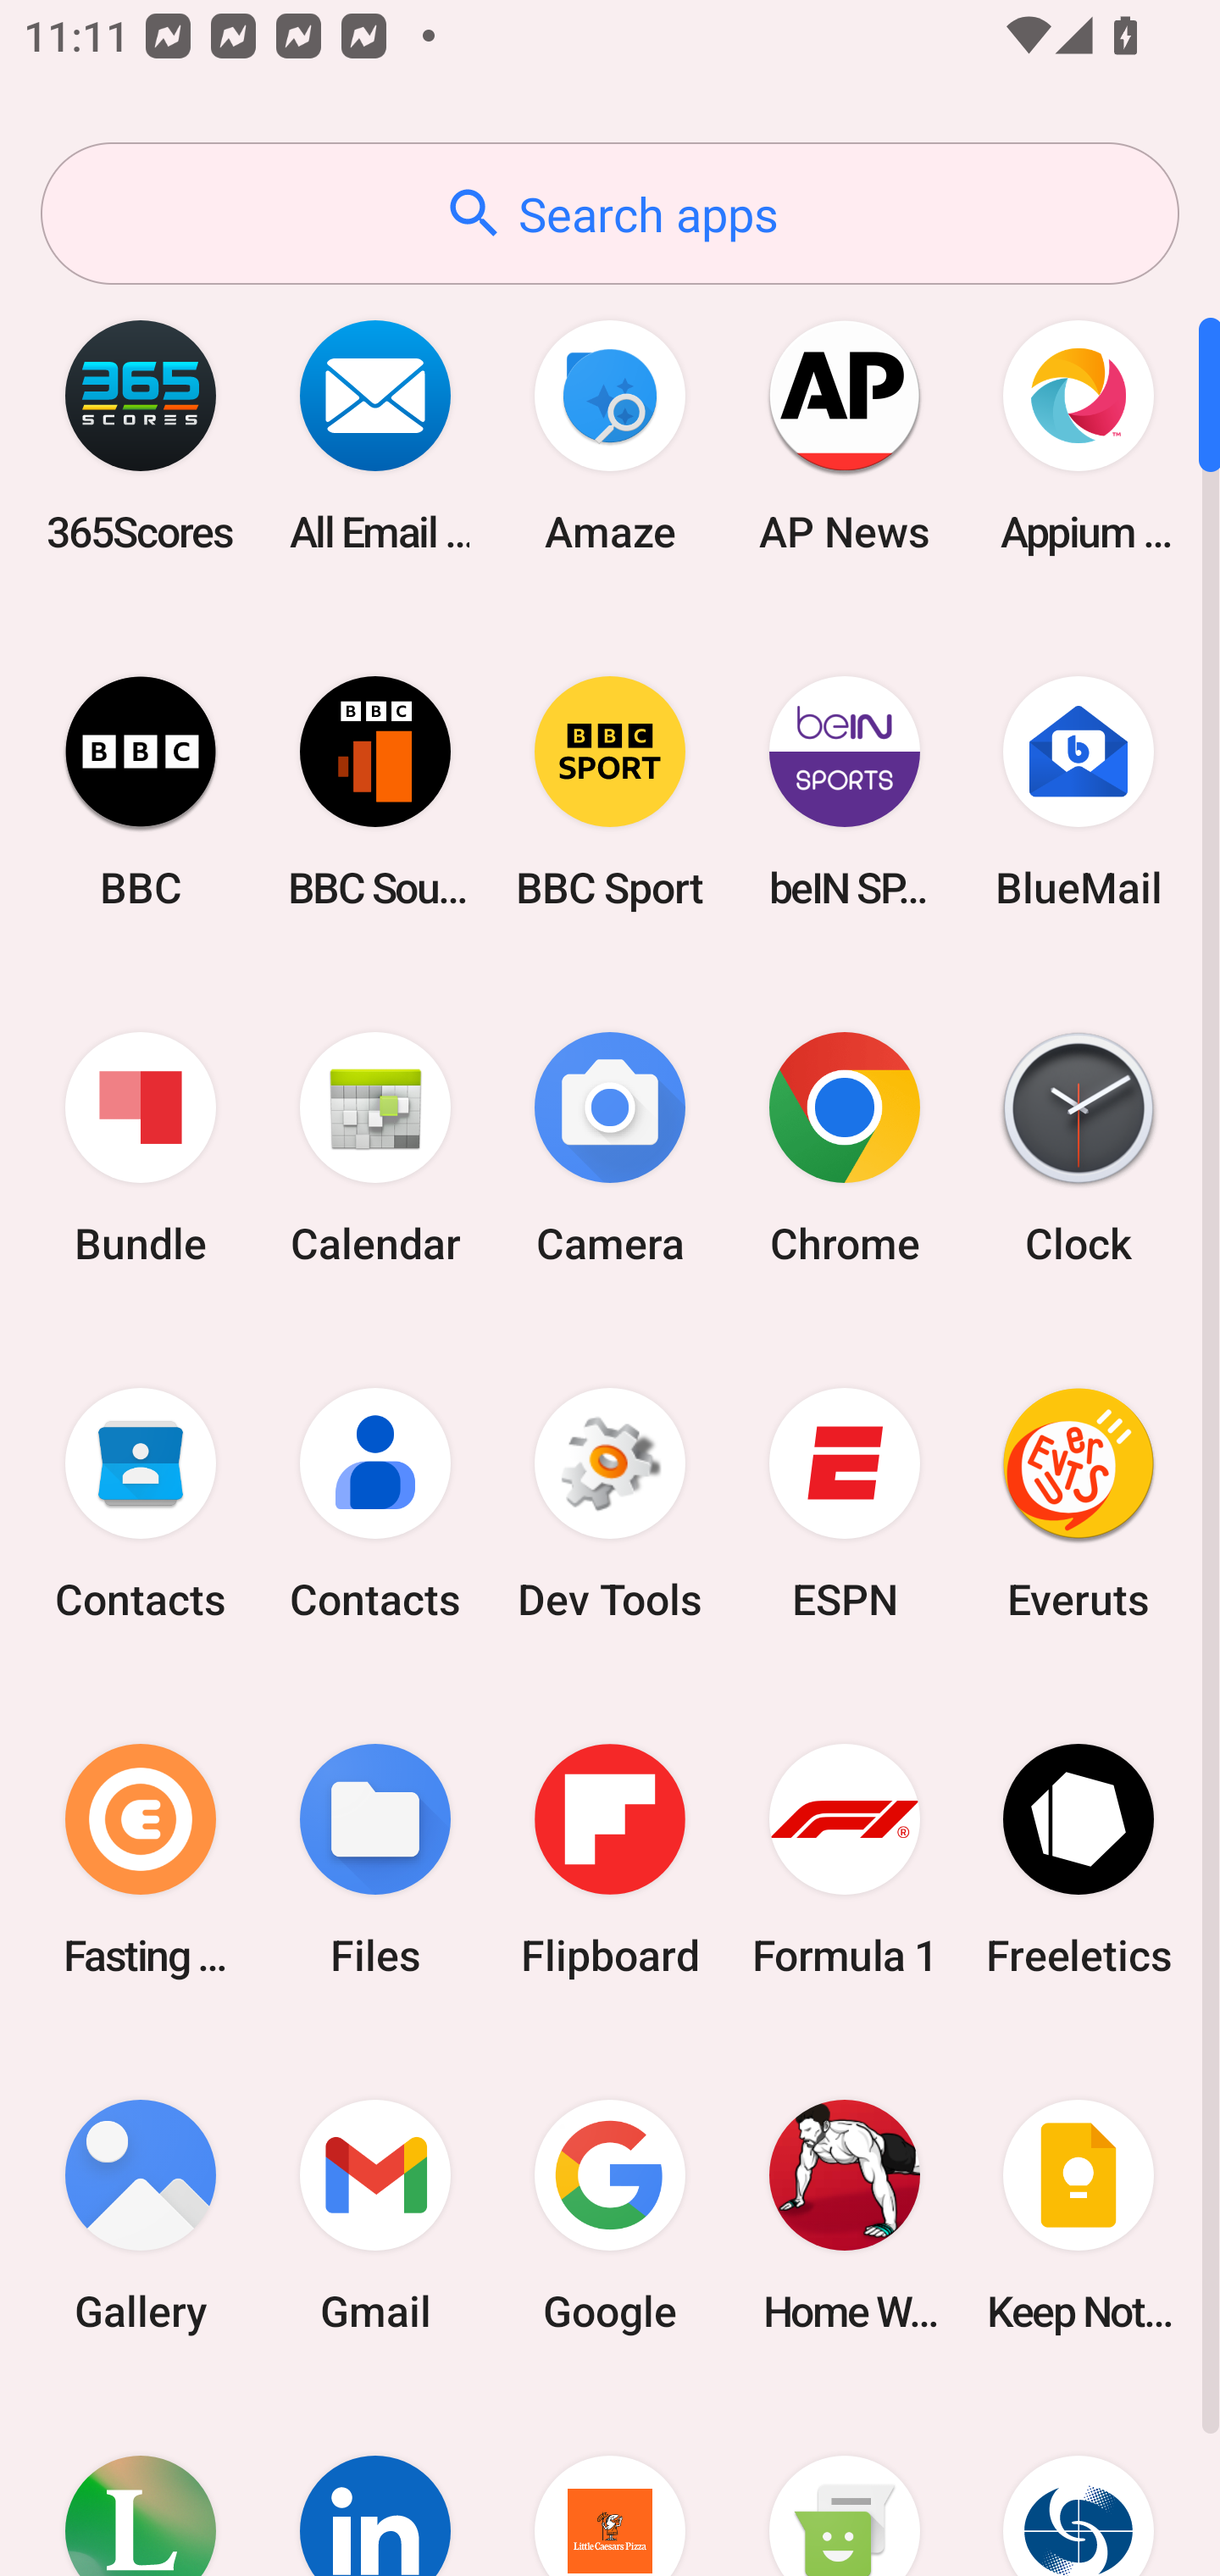  What do you see at coordinates (844, 2484) in the screenshot?
I see `Messaging` at bounding box center [844, 2484].